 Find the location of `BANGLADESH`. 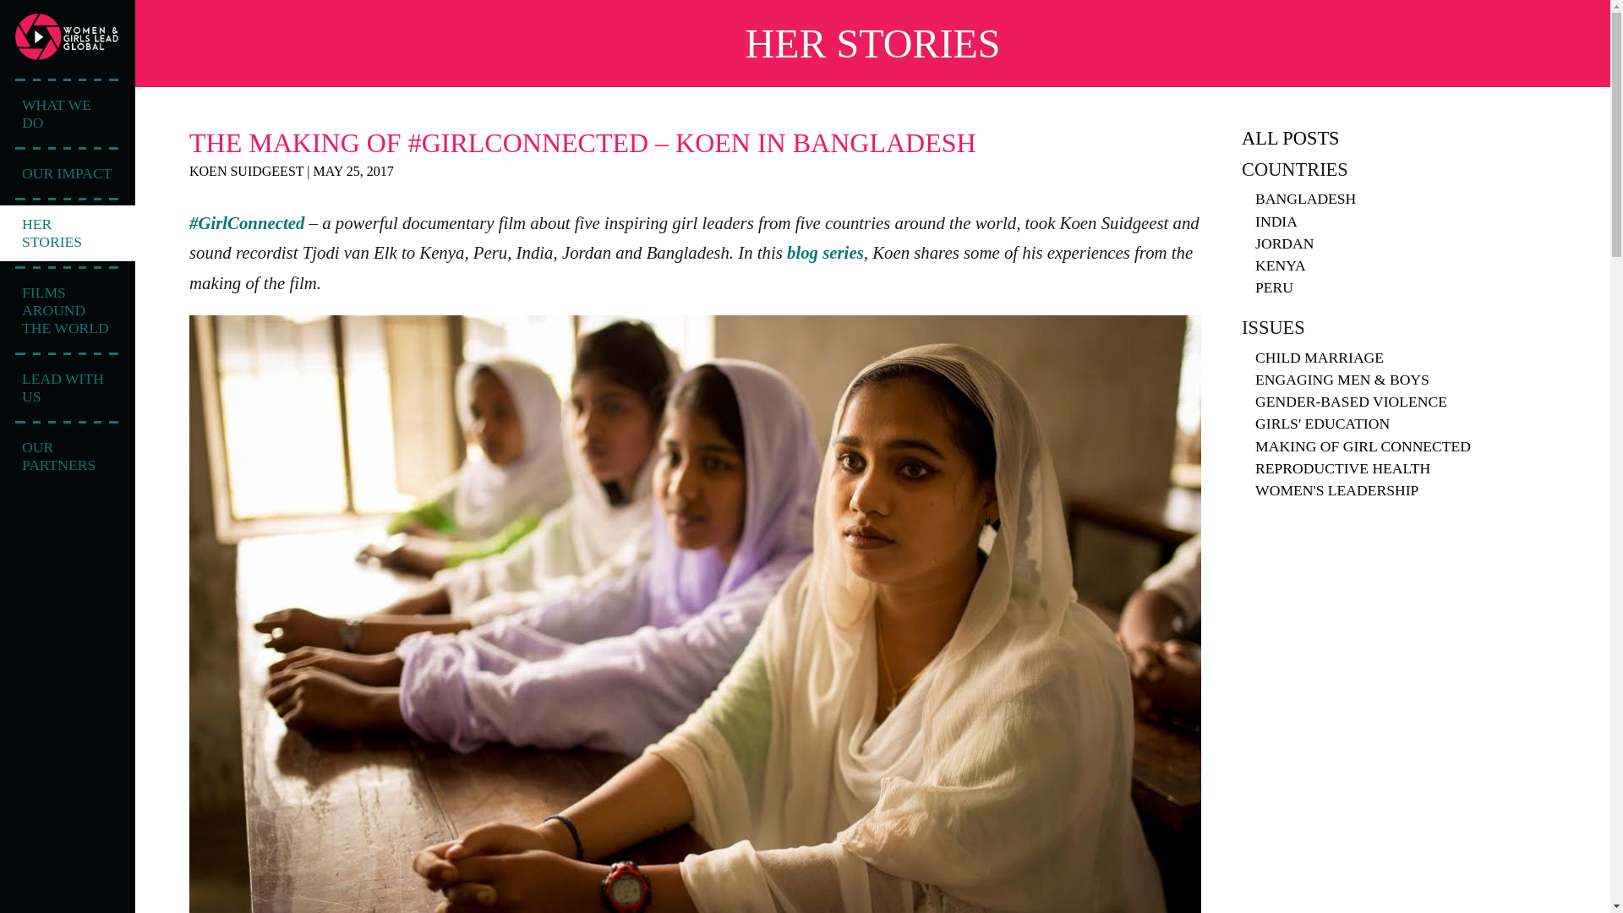

BANGLADESH is located at coordinates (1305, 198).